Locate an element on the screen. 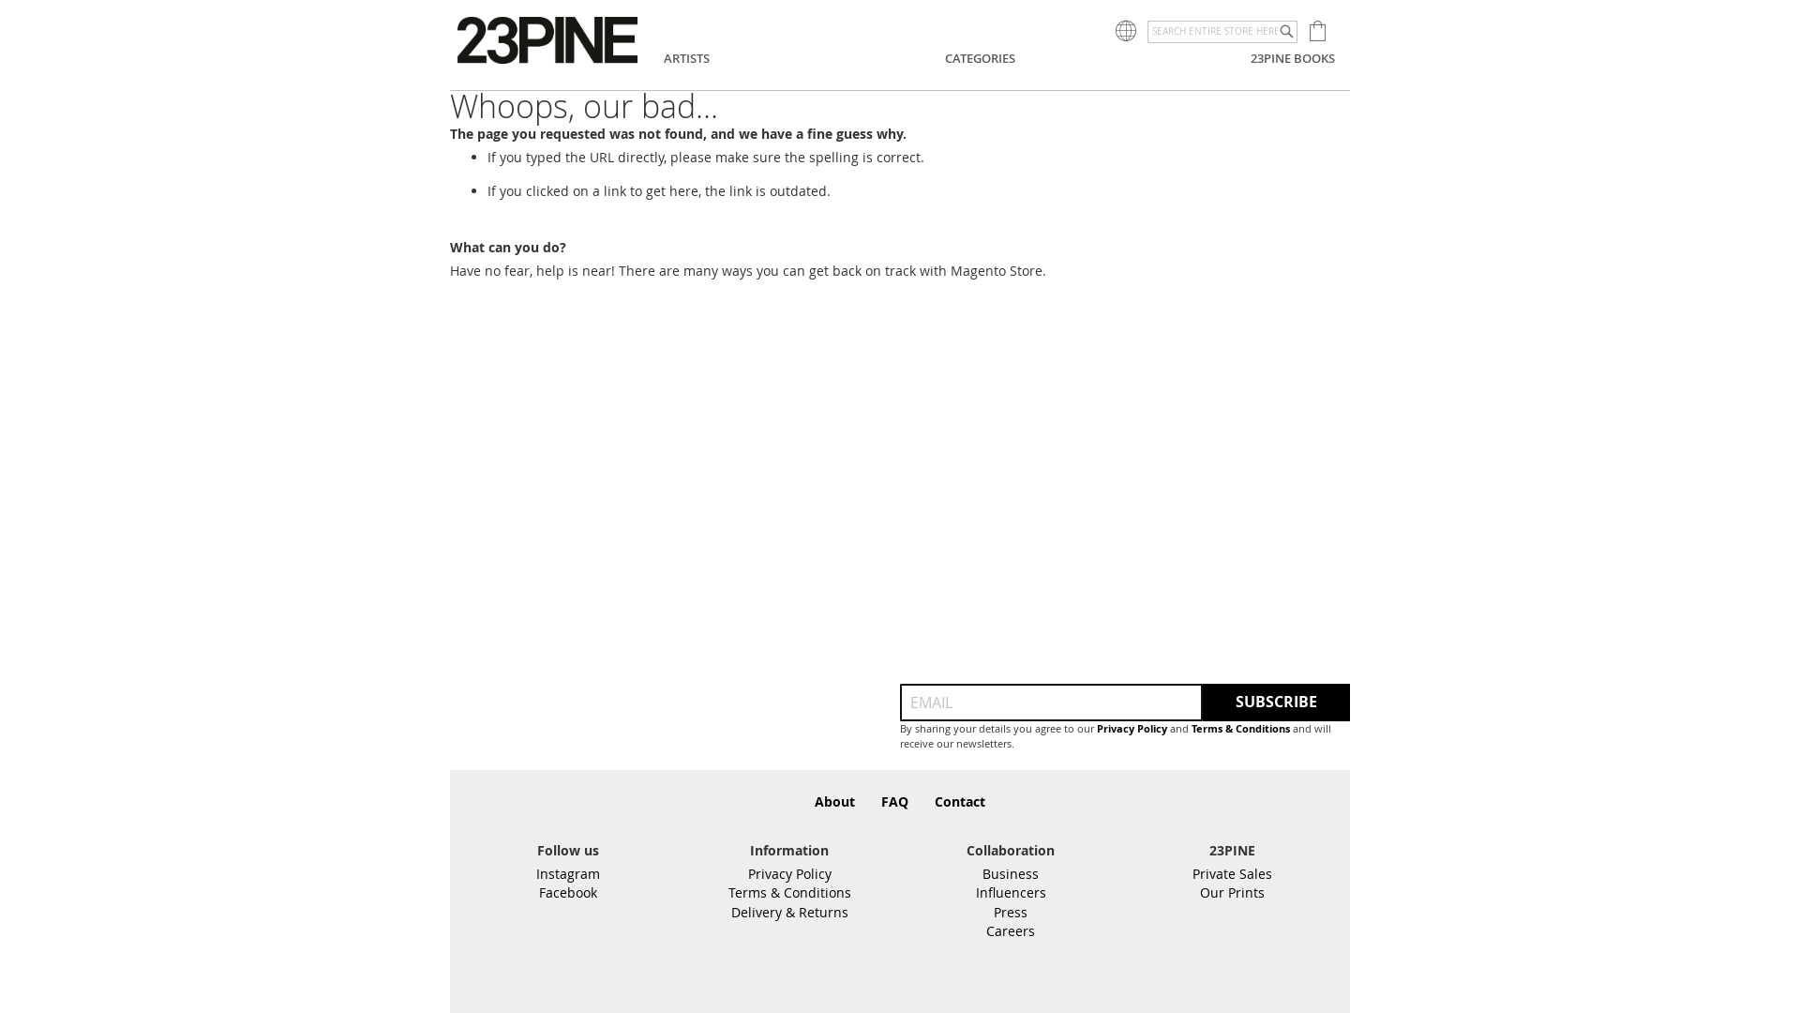 This screenshot has height=1013, width=1800. Private Sales is located at coordinates (1232, 874).